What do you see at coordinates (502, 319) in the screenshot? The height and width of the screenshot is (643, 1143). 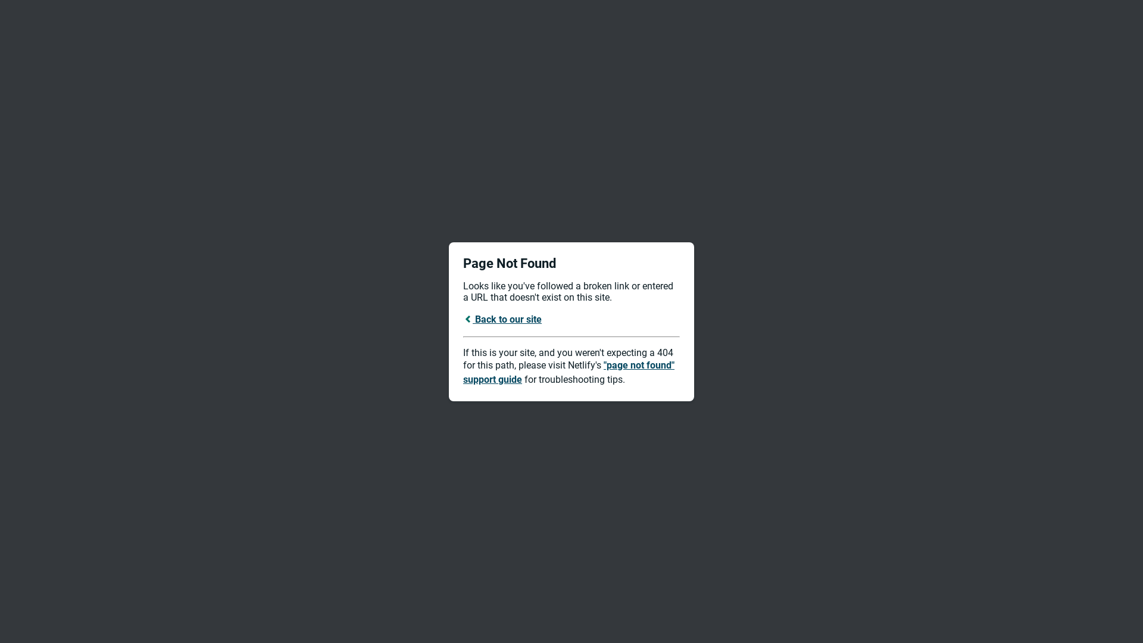 I see `Back to our site` at bounding box center [502, 319].